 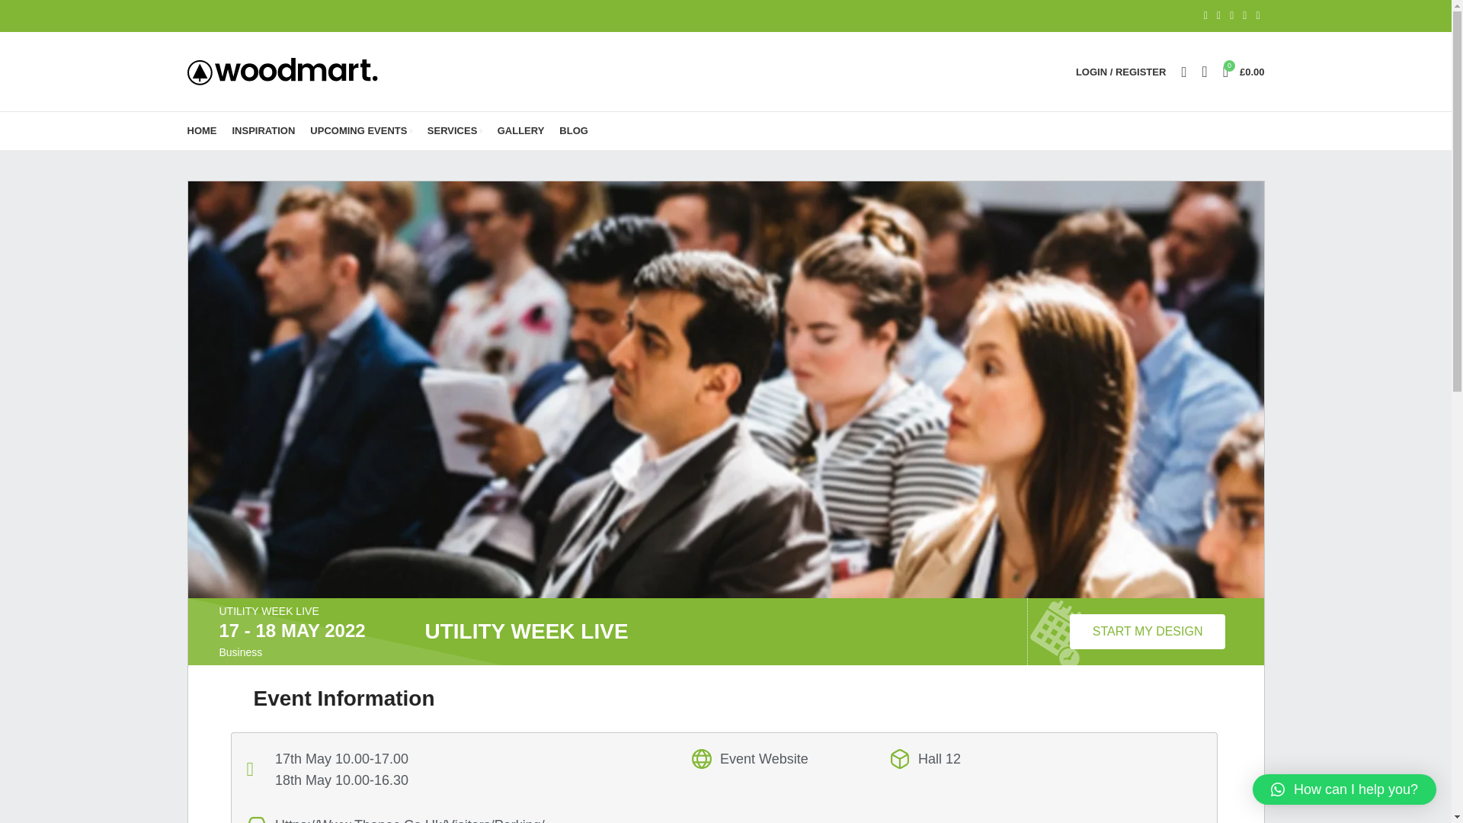 What do you see at coordinates (1204, 72) in the screenshot?
I see `My Wishlist` at bounding box center [1204, 72].